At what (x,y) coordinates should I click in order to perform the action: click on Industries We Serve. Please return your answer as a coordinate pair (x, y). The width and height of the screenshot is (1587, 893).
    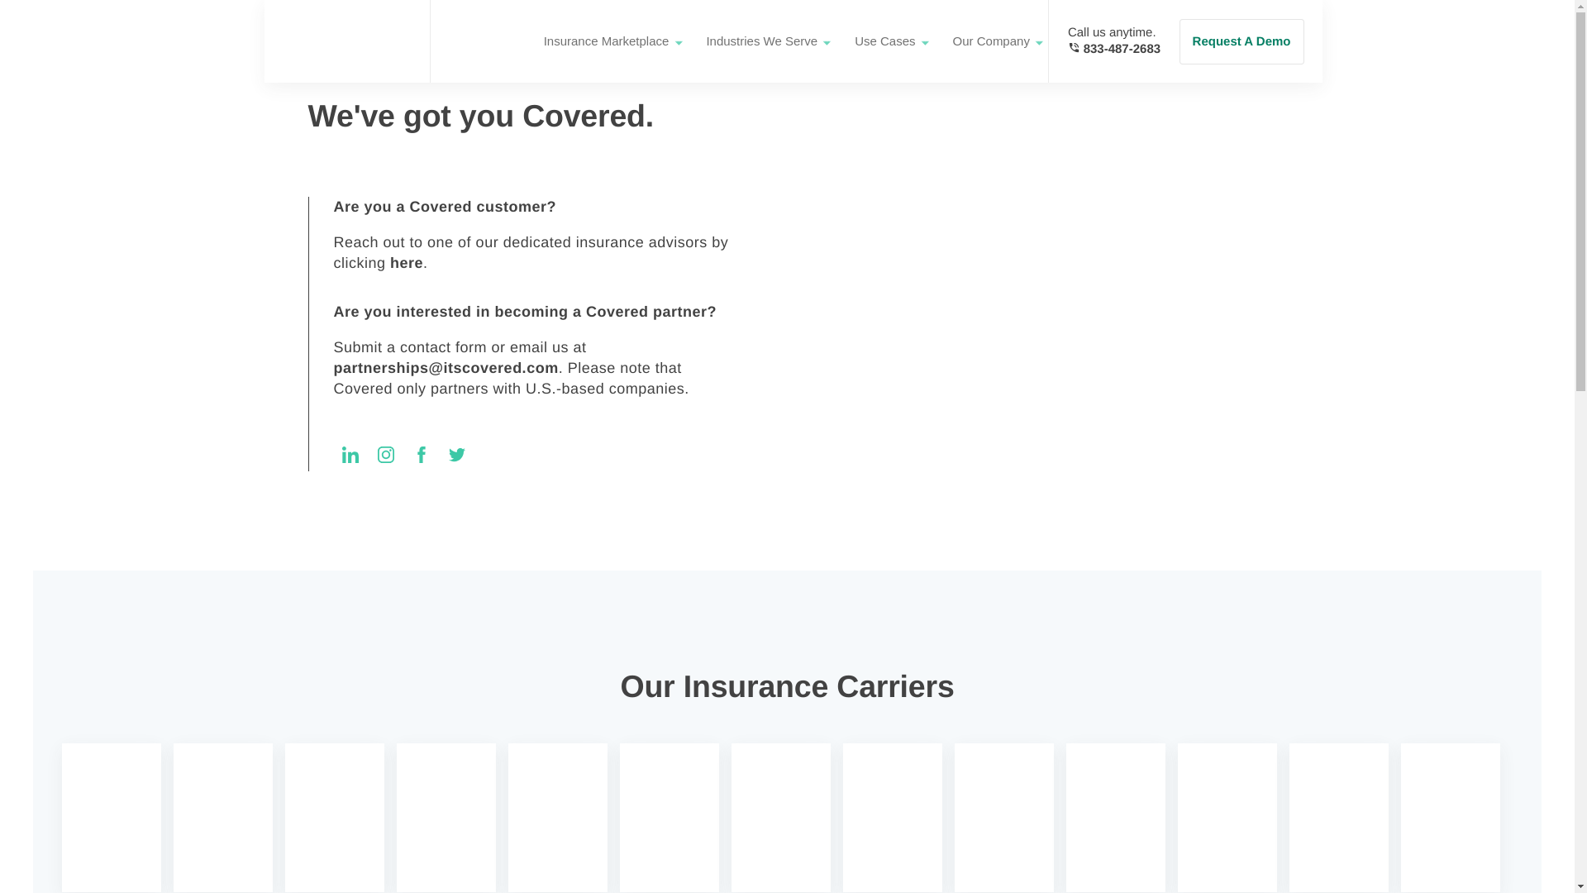
    Looking at the image, I should click on (761, 41).